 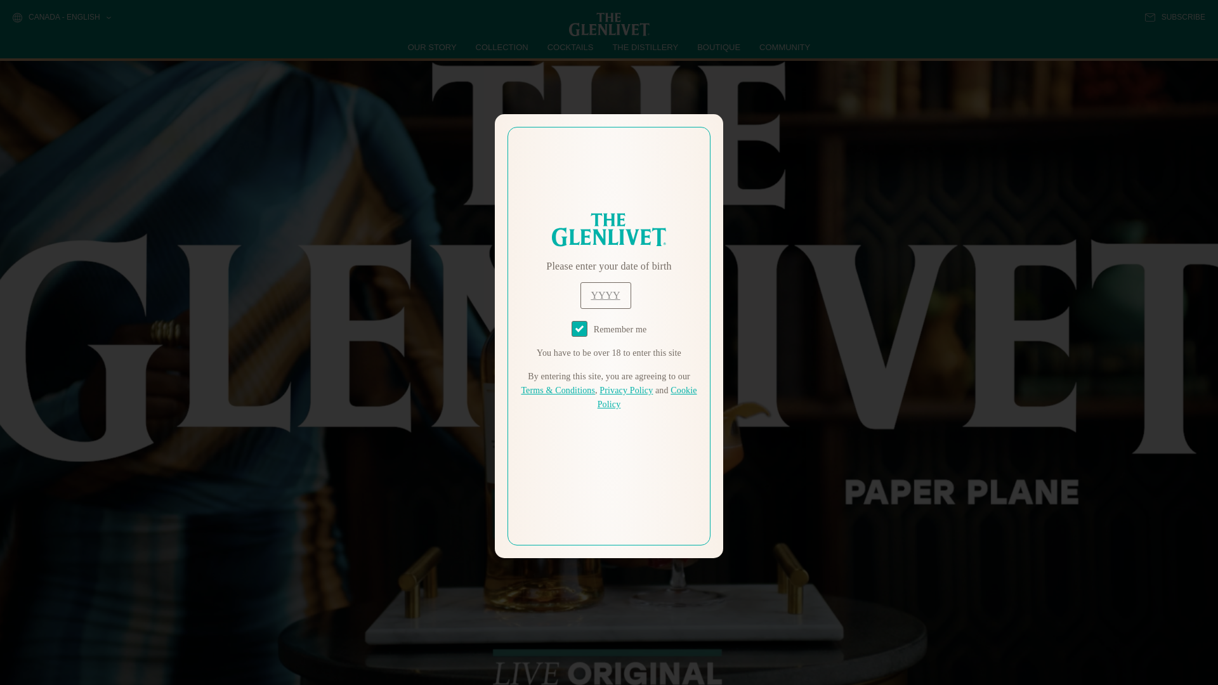 What do you see at coordinates (647, 397) in the screenshot?
I see `Cookie Policy` at bounding box center [647, 397].